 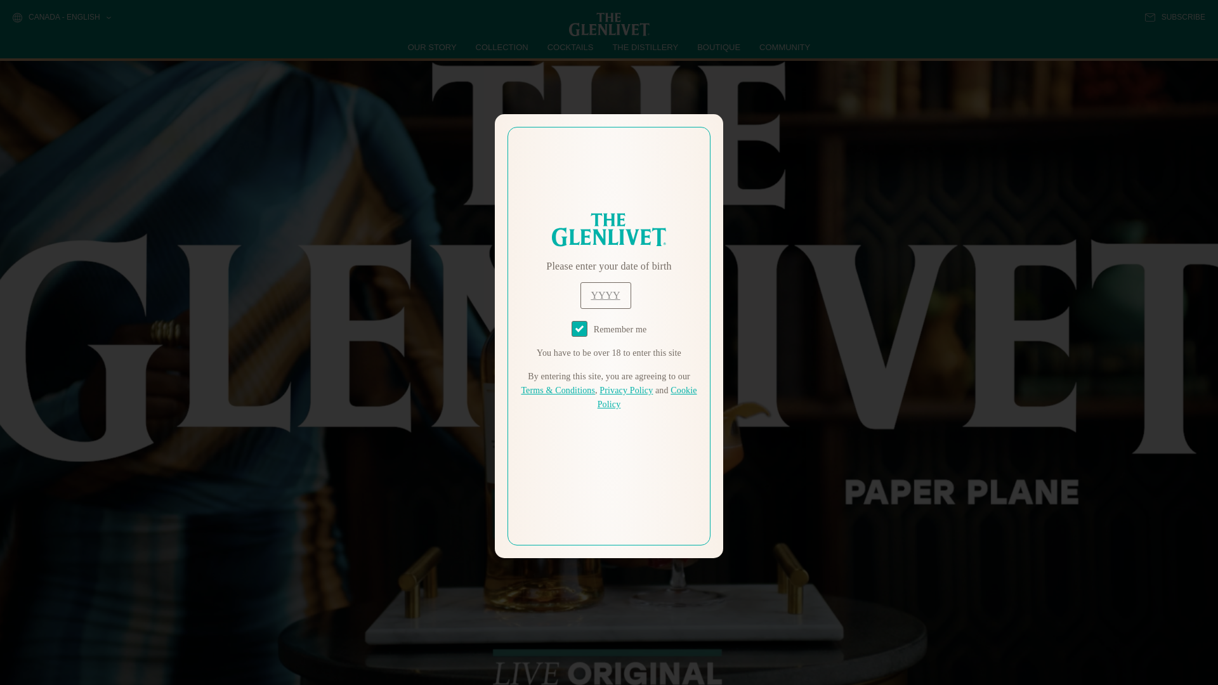 What do you see at coordinates (647, 397) in the screenshot?
I see `Cookie Policy` at bounding box center [647, 397].